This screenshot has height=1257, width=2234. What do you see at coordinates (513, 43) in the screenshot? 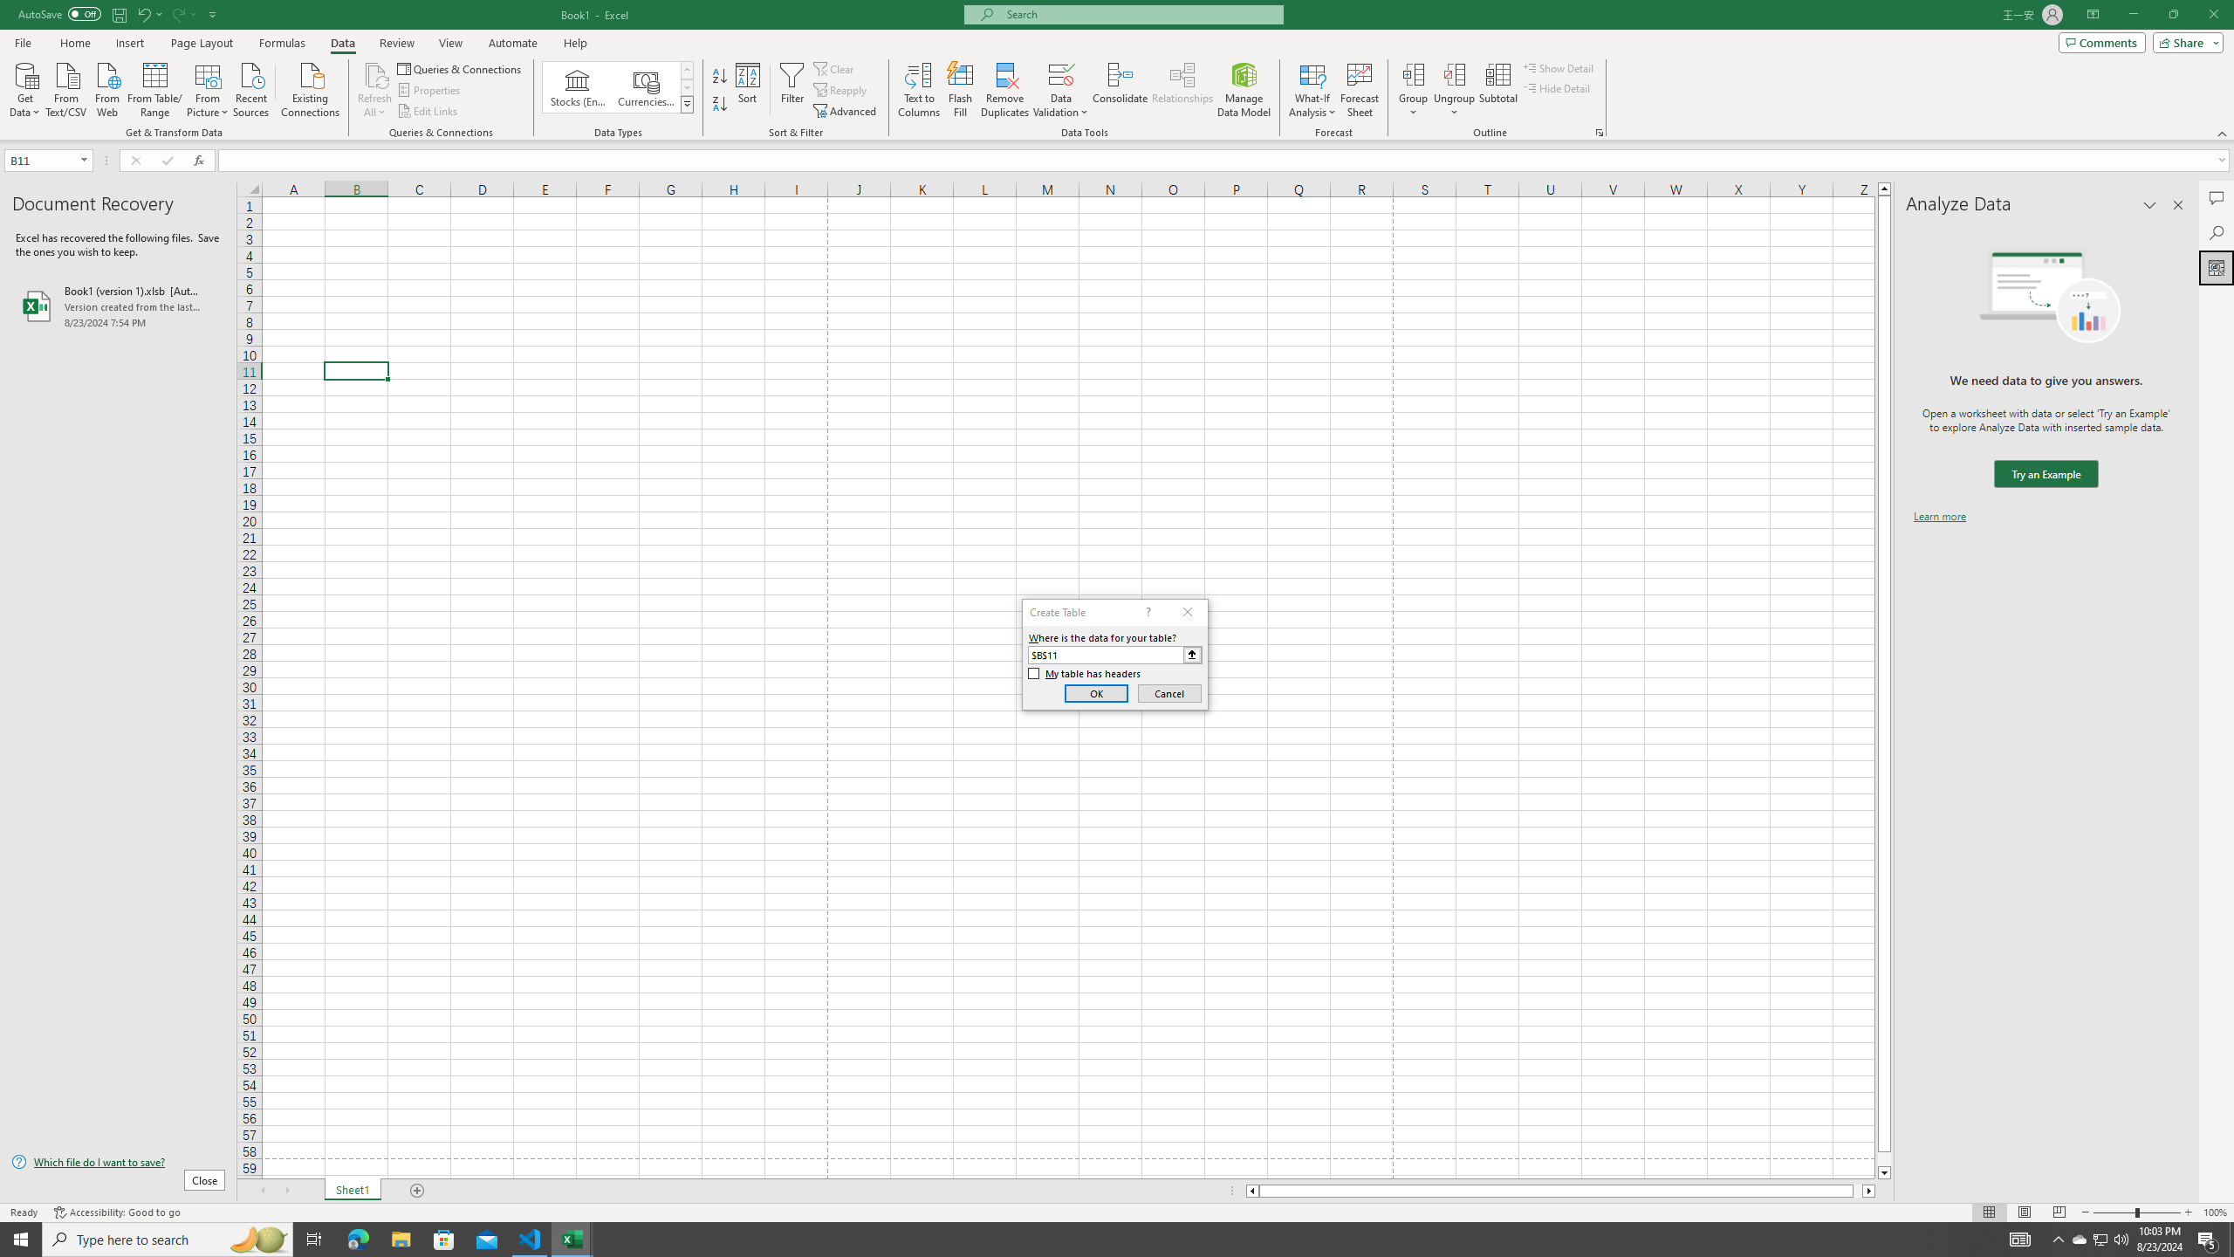
I see `Automate` at bounding box center [513, 43].